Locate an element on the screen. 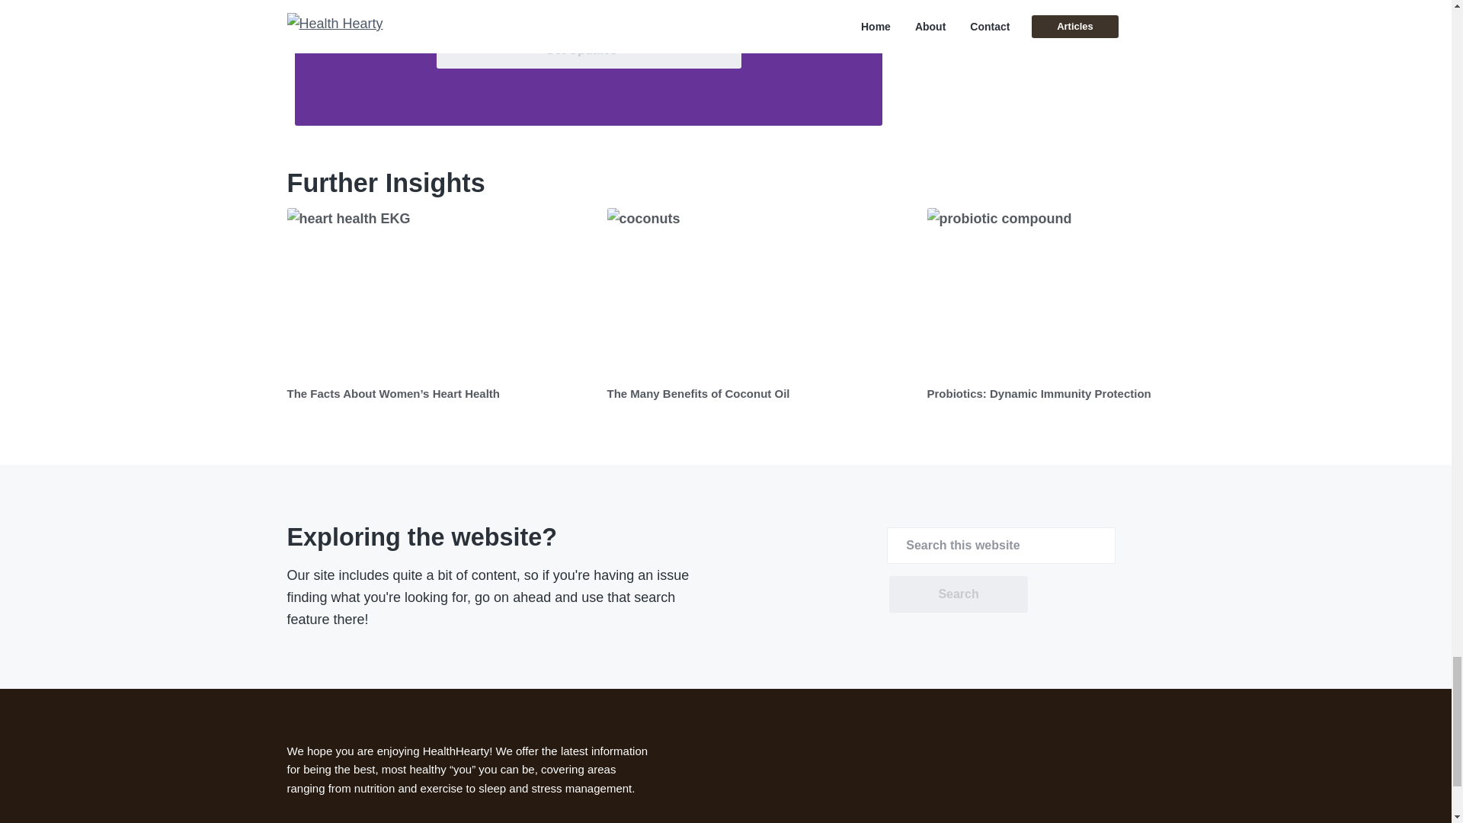 The width and height of the screenshot is (1463, 823). Permanent Link is located at coordinates (759, 293).